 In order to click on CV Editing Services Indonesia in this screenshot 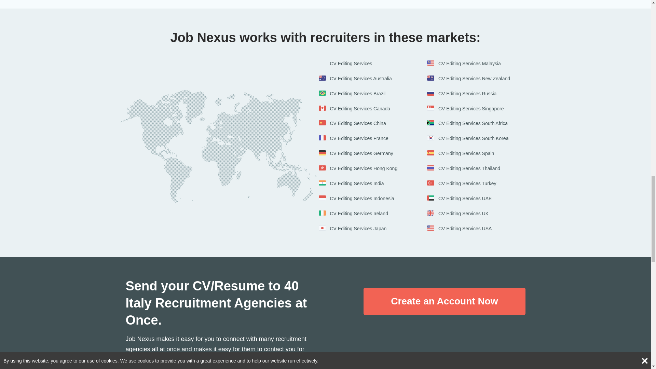, I will do `click(363, 199)`.